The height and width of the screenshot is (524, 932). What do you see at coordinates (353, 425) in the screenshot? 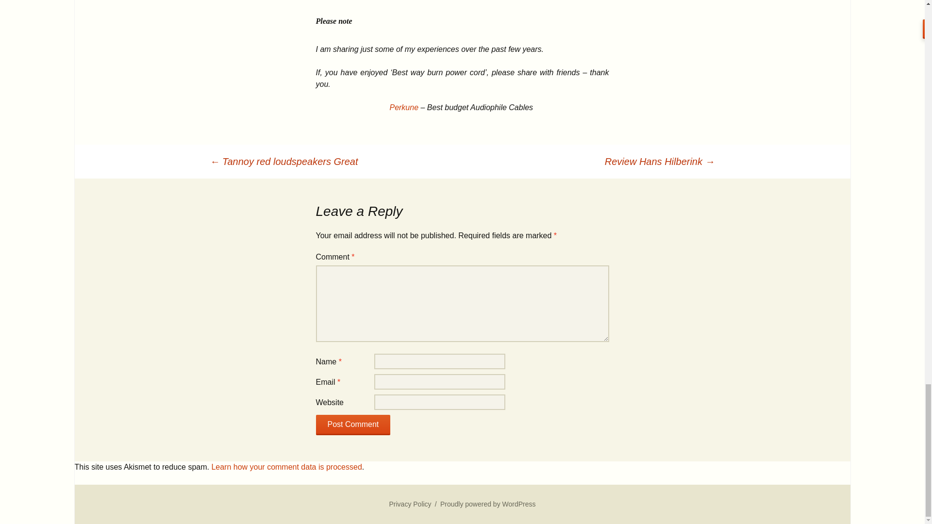
I see `Post Comment` at bounding box center [353, 425].